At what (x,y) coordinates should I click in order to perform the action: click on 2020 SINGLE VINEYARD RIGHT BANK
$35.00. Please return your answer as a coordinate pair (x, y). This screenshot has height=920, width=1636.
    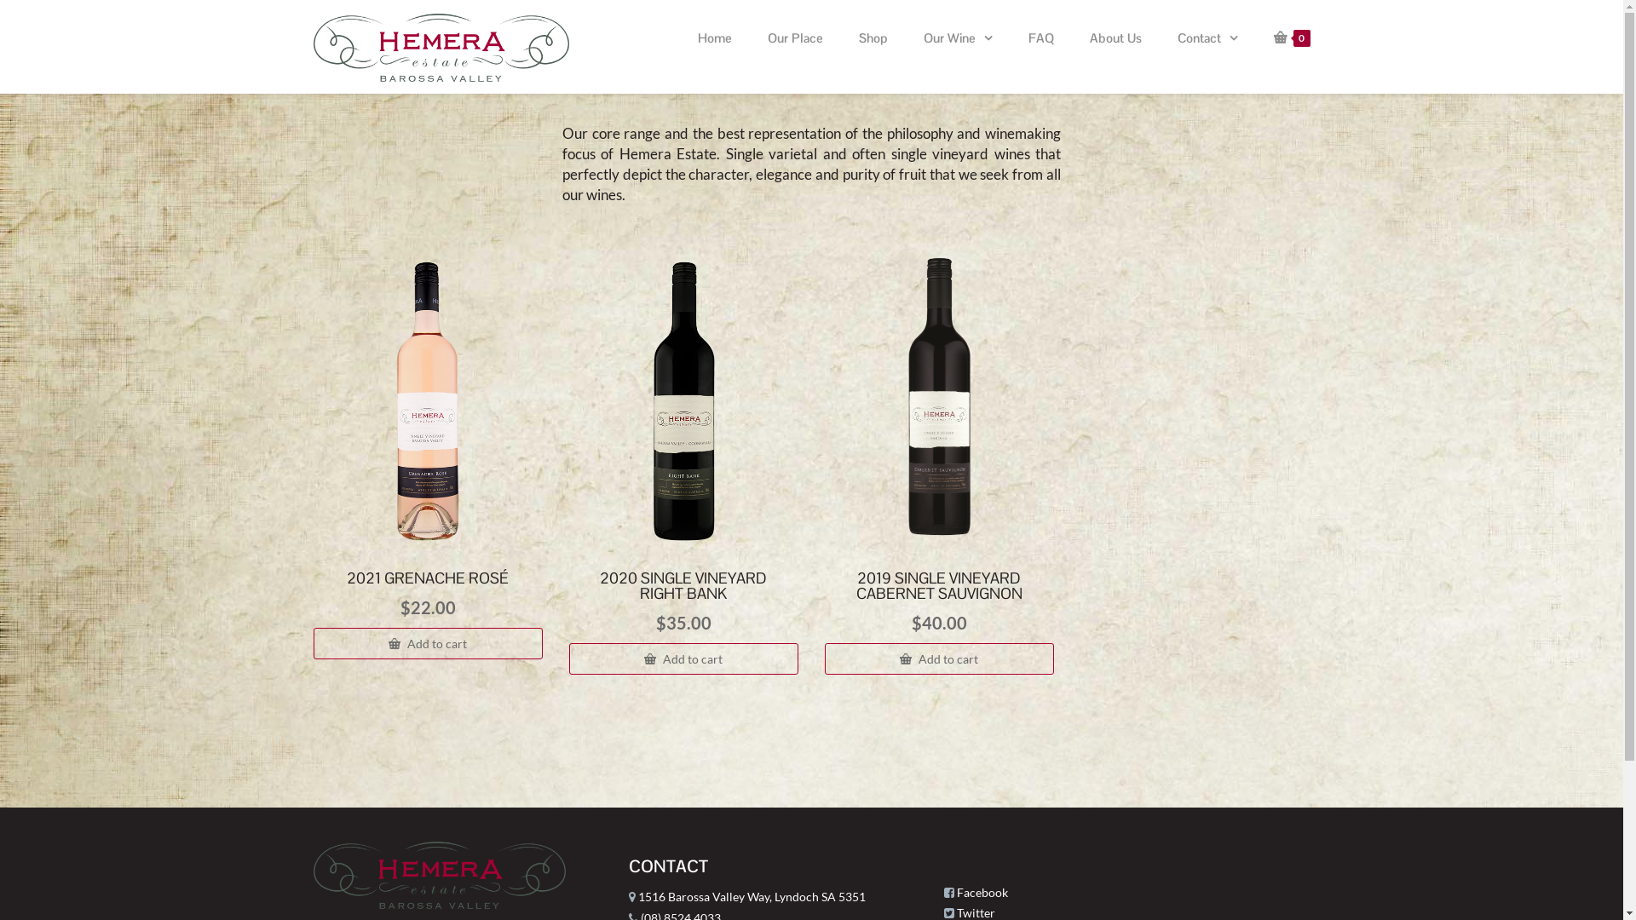
    Looking at the image, I should click on (684, 446).